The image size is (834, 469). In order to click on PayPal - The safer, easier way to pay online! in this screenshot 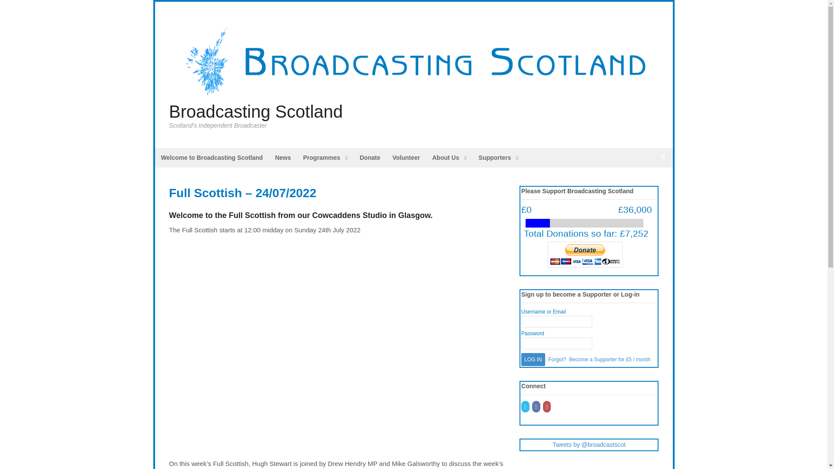, I will do `click(585, 254)`.